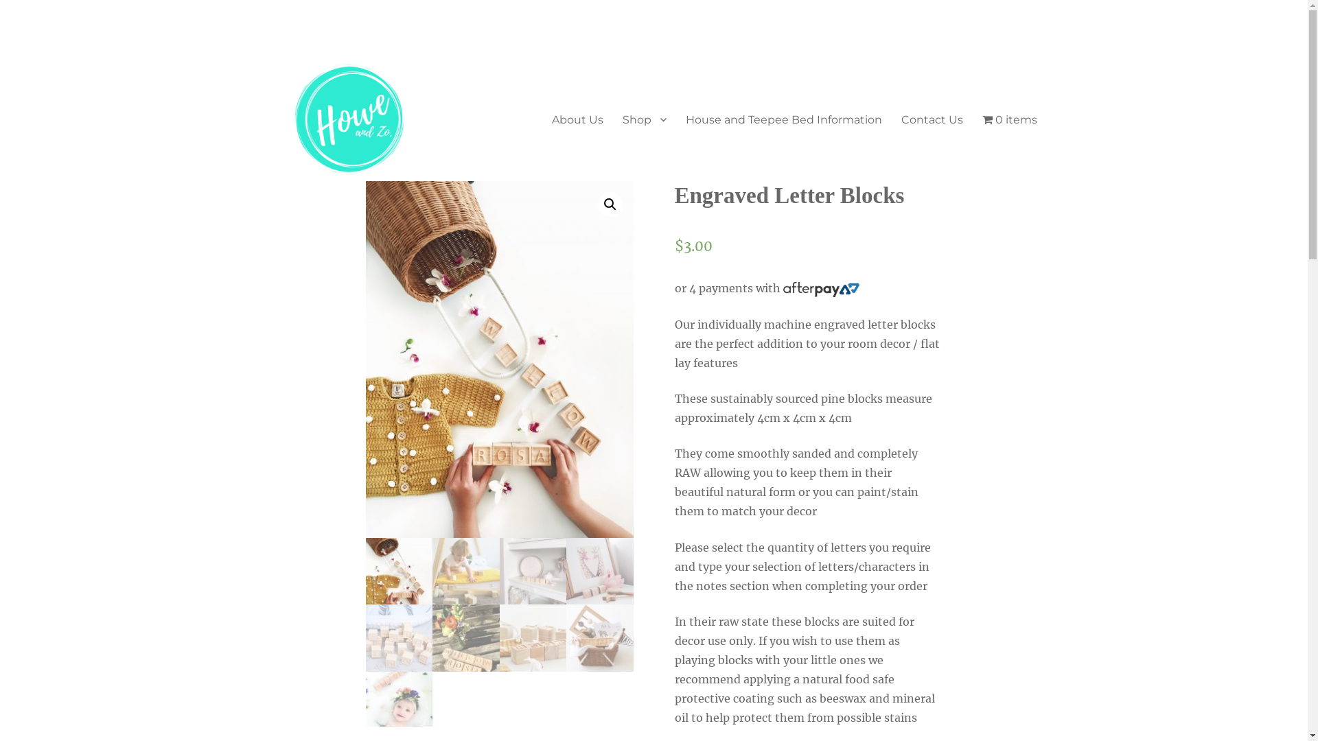 Image resolution: width=1318 pixels, height=741 pixels. What do you see at coordinates (1010, 119) in the screenshot?
I see `0 items` at bounding box center [1010, 119].